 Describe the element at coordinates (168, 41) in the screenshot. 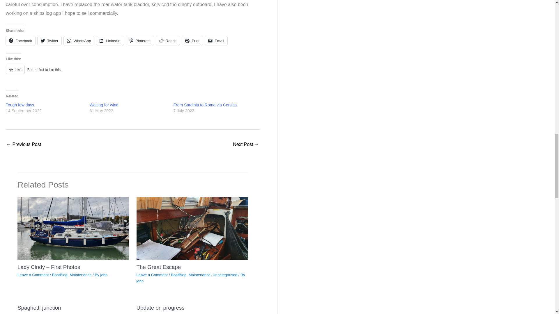

I see `Click to share on Reddit` at that location.